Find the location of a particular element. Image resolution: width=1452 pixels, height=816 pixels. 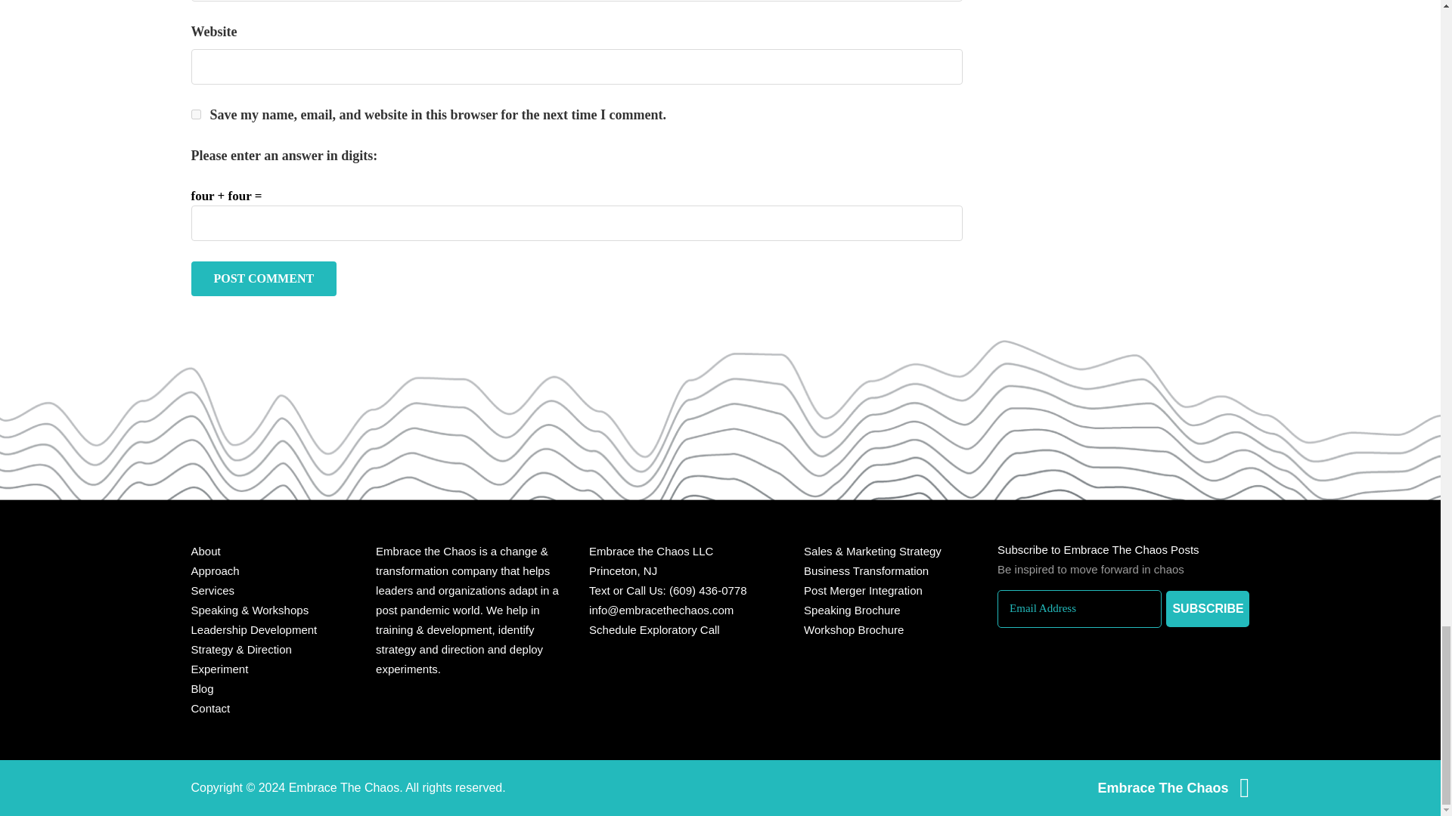

Post Comment is located at coordinates (263, 278).